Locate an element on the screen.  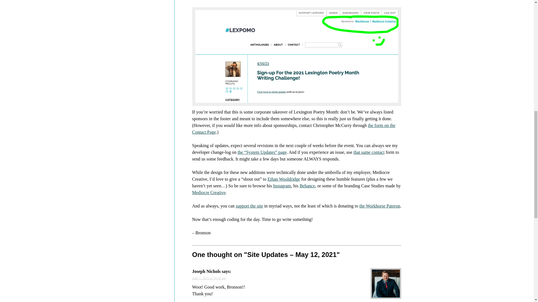
Behance is located at coordinates (307, 186).